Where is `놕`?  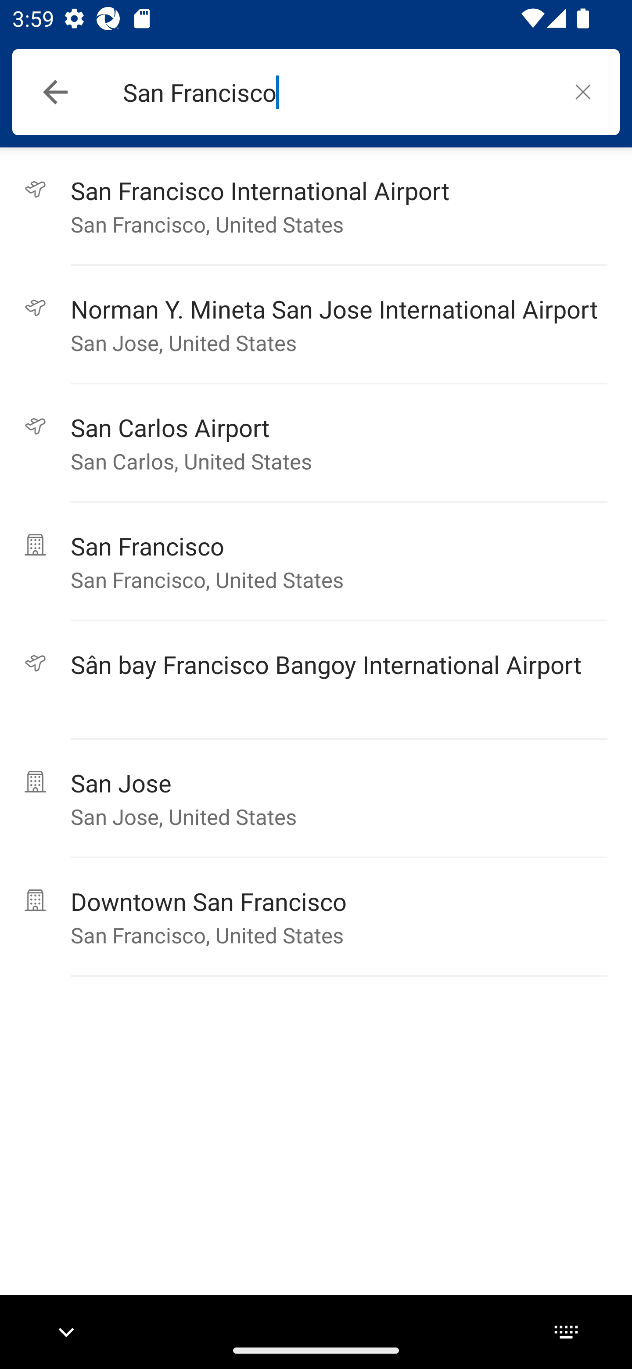 놕 is located at coordinates (583, 91).